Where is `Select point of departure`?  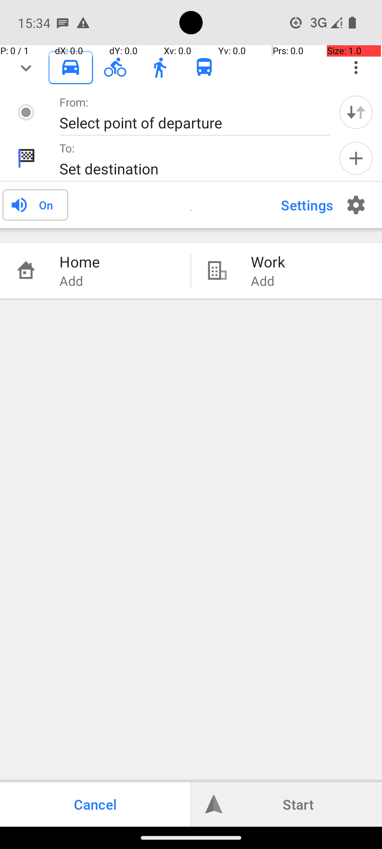
Select point of departure is located at coordinates (187, 122).